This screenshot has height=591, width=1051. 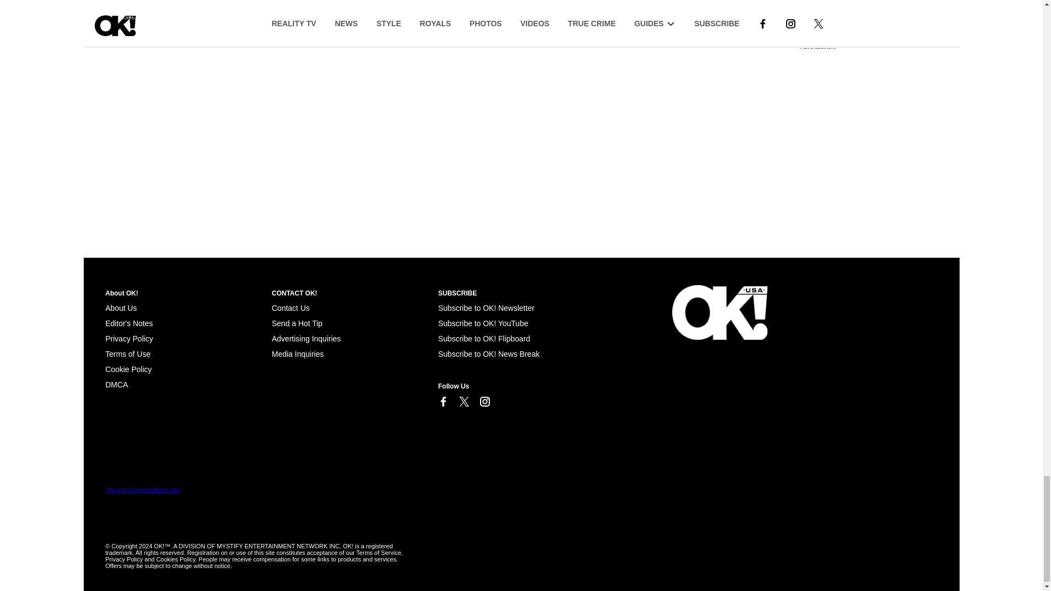 I want to click on About Us, so click(x=120, y=308).